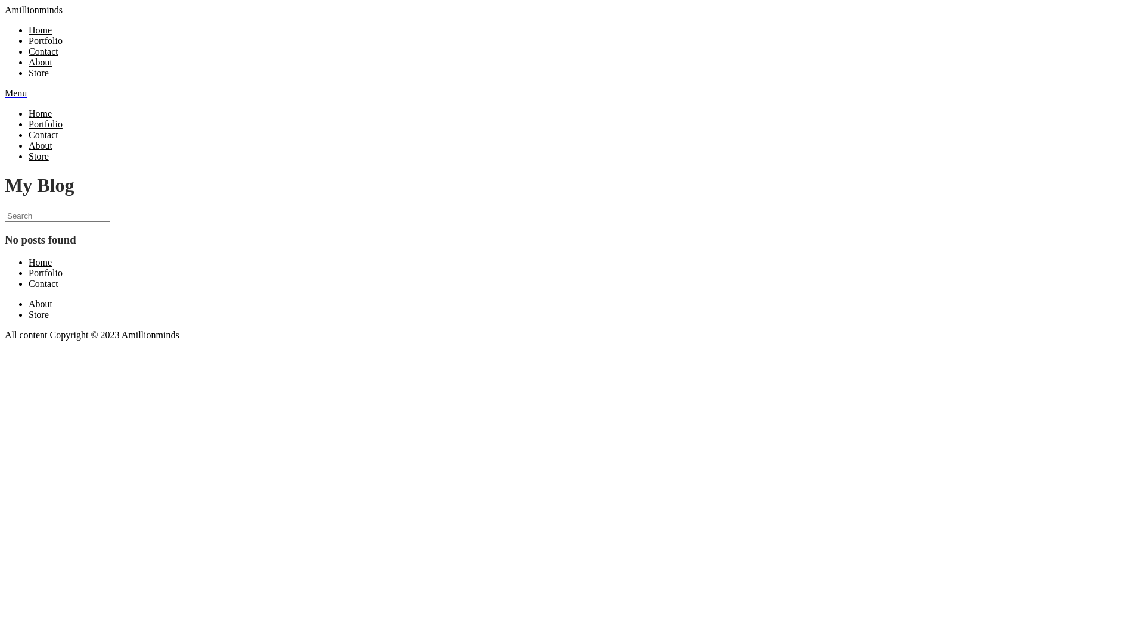 This screenshot has width=1144, height=643. What do you see at coordinates (41, 262) in the screenshot?
I see `Home` at bounding box center [41, 262].